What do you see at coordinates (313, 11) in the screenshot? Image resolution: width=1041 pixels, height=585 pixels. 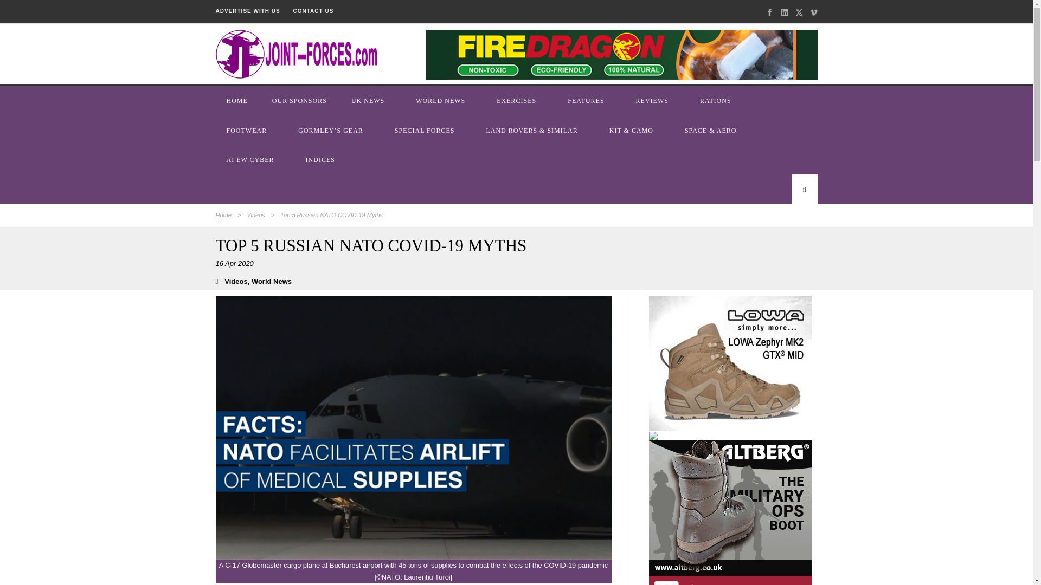 I see `CONTACT US` at bounding box center [313, 11].